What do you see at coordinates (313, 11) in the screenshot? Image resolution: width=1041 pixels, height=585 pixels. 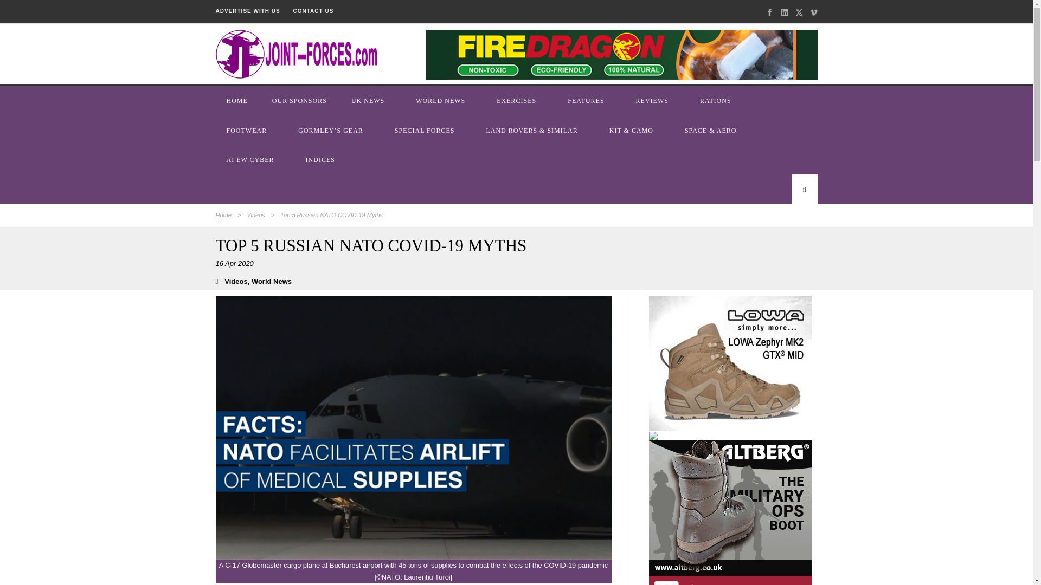 I see `CONTACT US` at bounding box center [313, 11].